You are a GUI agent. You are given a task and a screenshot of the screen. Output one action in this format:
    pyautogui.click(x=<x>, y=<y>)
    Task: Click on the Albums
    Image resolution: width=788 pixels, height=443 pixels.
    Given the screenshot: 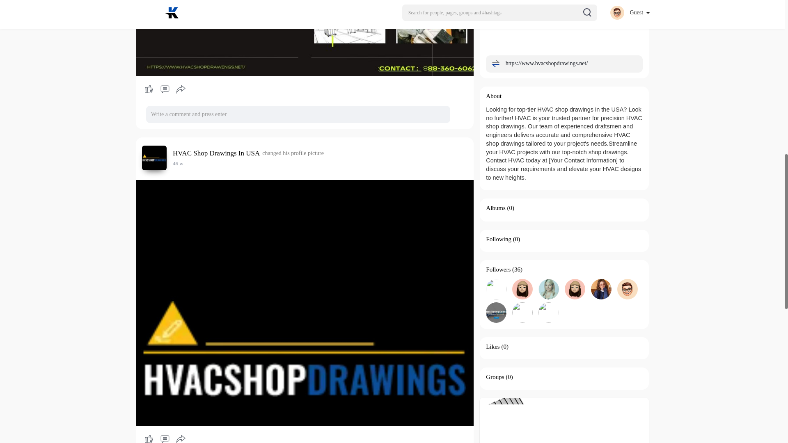 What is the action you would take?
    pyautogui.click(x=496, y=208)
    